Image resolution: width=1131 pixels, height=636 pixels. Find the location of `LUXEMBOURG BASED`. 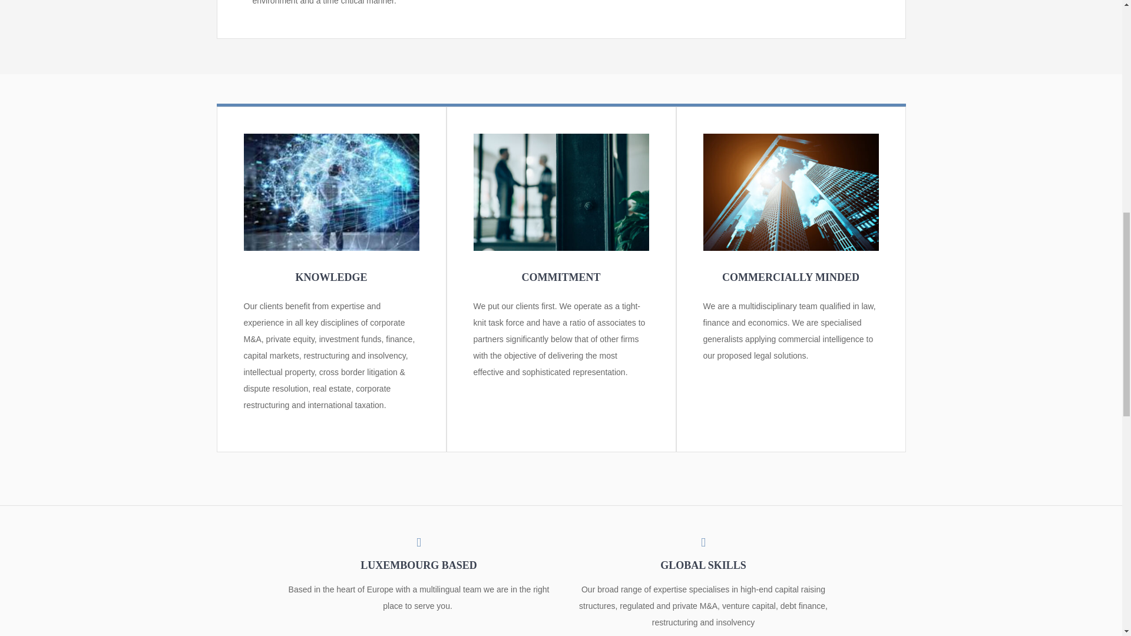

LUXEMBOURG BASED is located at coordinates (418, 554).